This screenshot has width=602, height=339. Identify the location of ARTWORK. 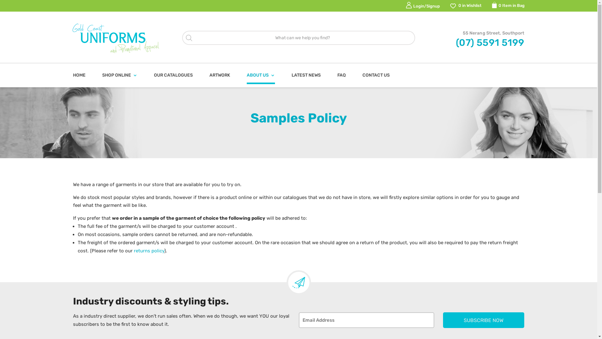
(220, 75).